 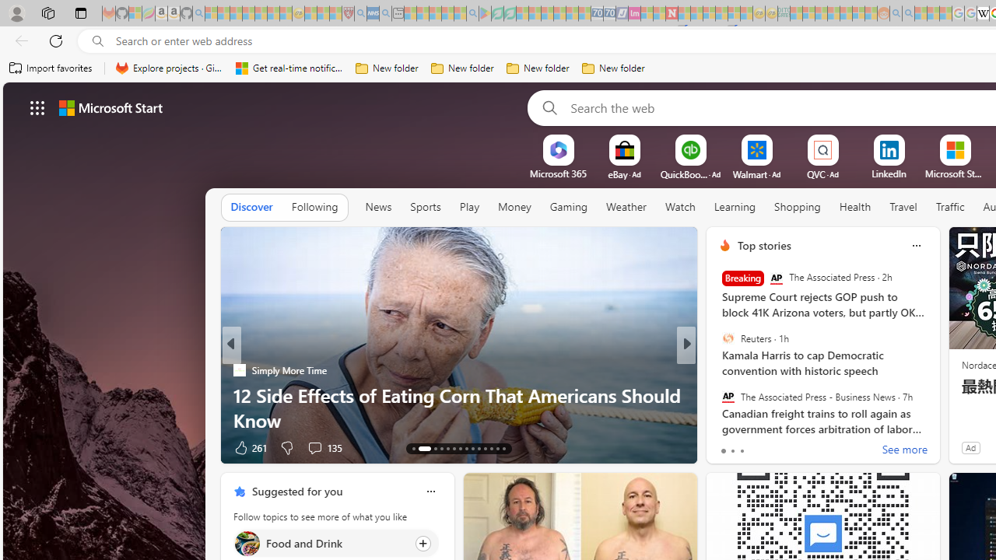 What do you see at coordinates (680, 208) in the screenshot?
I see `Watch` at bounding box center [680, 208].